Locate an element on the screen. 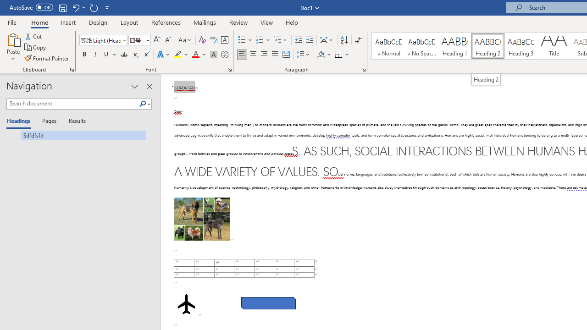  Morphological variation in six dogs is located at coordinates (202, 219).